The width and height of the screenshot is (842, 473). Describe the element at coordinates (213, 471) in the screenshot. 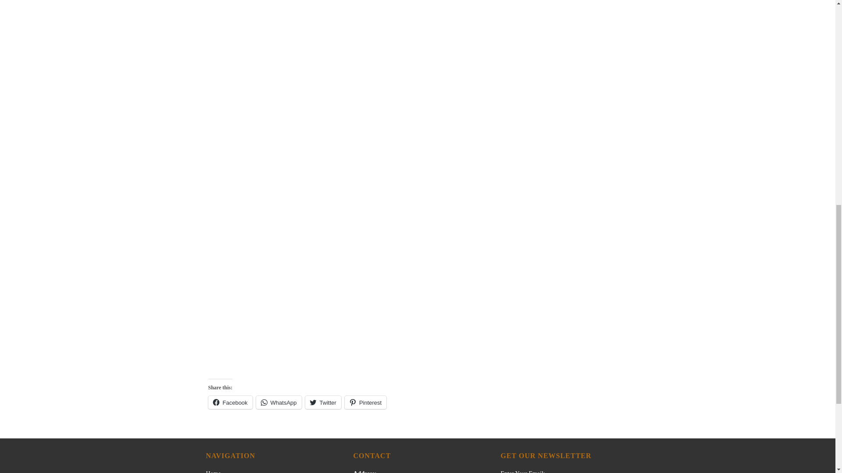

I see `Home` at that location.